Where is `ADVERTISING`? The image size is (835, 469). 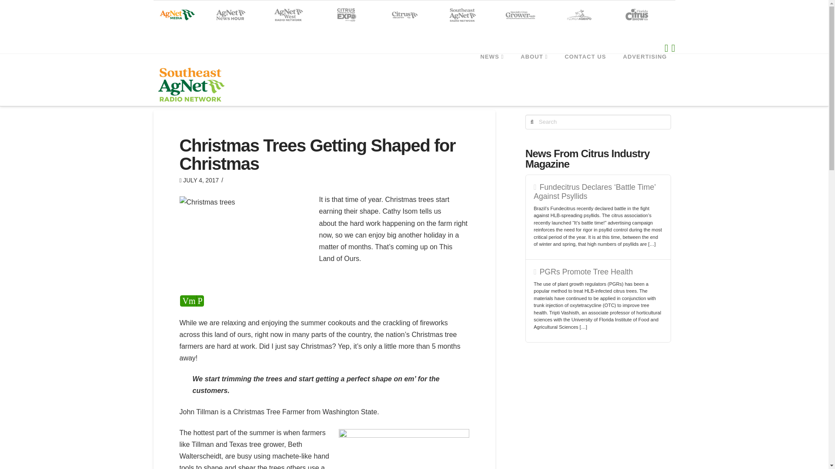
ADVERTISING is located at coordinates (645, 73).